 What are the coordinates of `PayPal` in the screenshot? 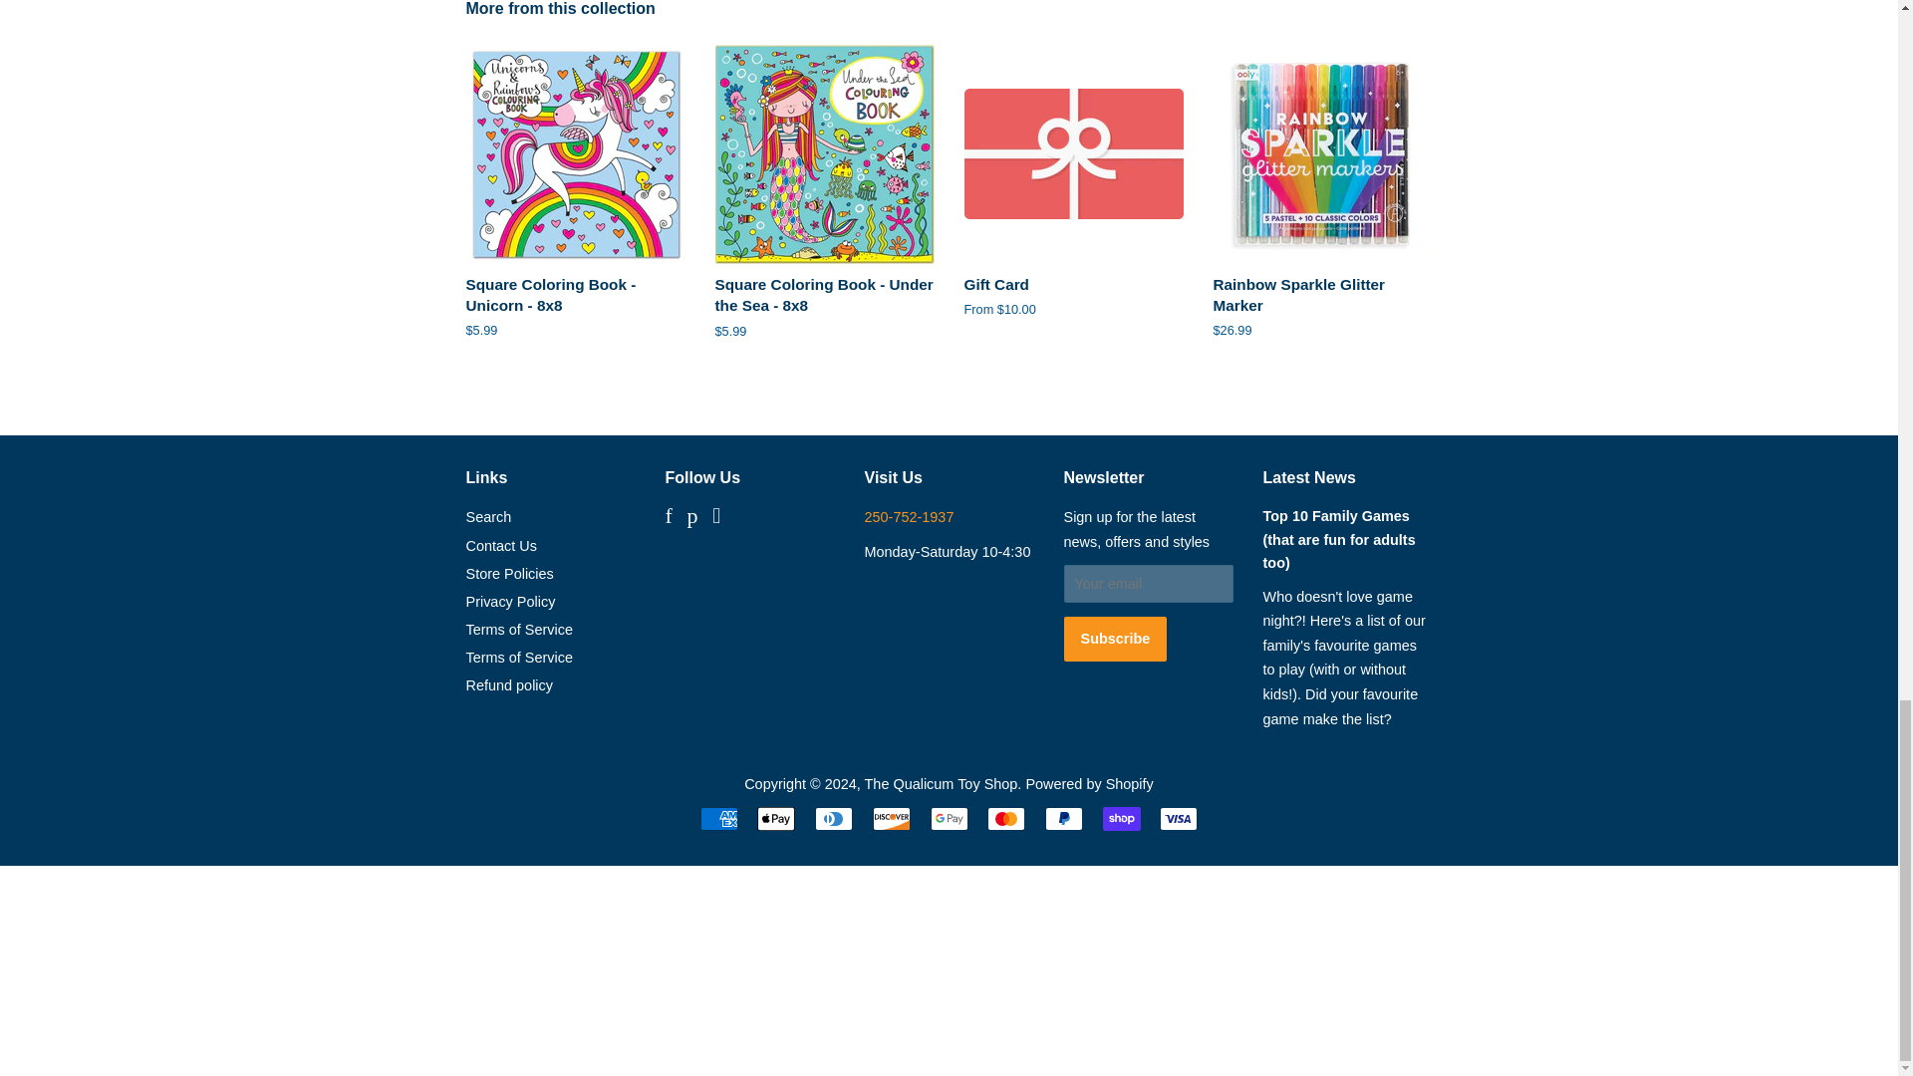 It's located at (1063, 819).